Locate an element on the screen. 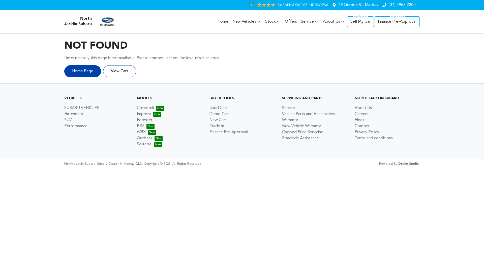 The image size is (484, 272). Hatchback is located at coordinates (74, 114).